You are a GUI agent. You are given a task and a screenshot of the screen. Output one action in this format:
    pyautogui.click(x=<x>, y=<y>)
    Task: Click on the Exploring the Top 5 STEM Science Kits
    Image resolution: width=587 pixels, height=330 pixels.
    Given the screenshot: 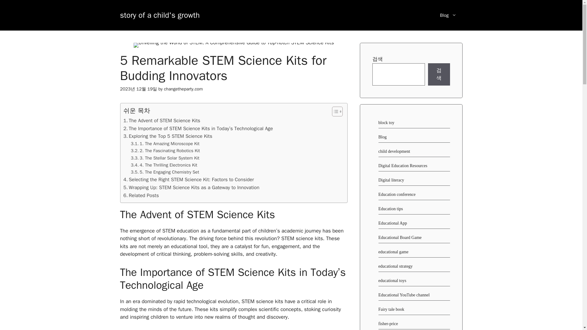 What is the action you would take?
    pyautogui.click(x=168, y=136)
    